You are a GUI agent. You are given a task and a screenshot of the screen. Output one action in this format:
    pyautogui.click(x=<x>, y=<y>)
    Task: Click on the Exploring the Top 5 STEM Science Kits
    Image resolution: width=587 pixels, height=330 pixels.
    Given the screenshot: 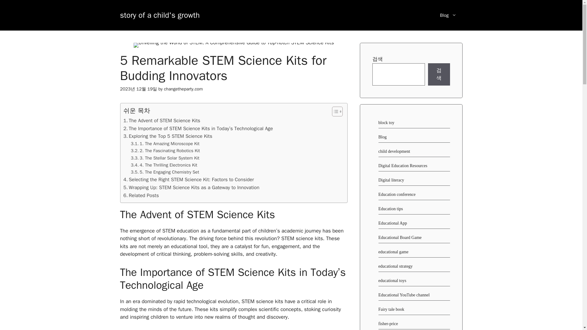 What is the action you would take?
    pyautogui.click(x=168, y=136)
    